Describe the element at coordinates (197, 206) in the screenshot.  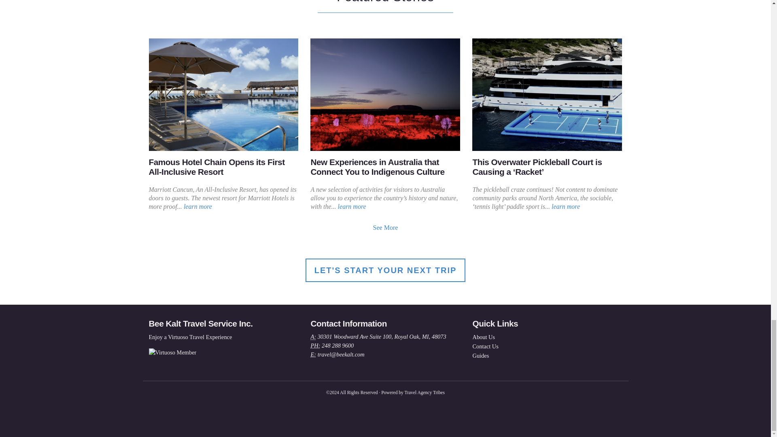
I see `learn more` at that location.